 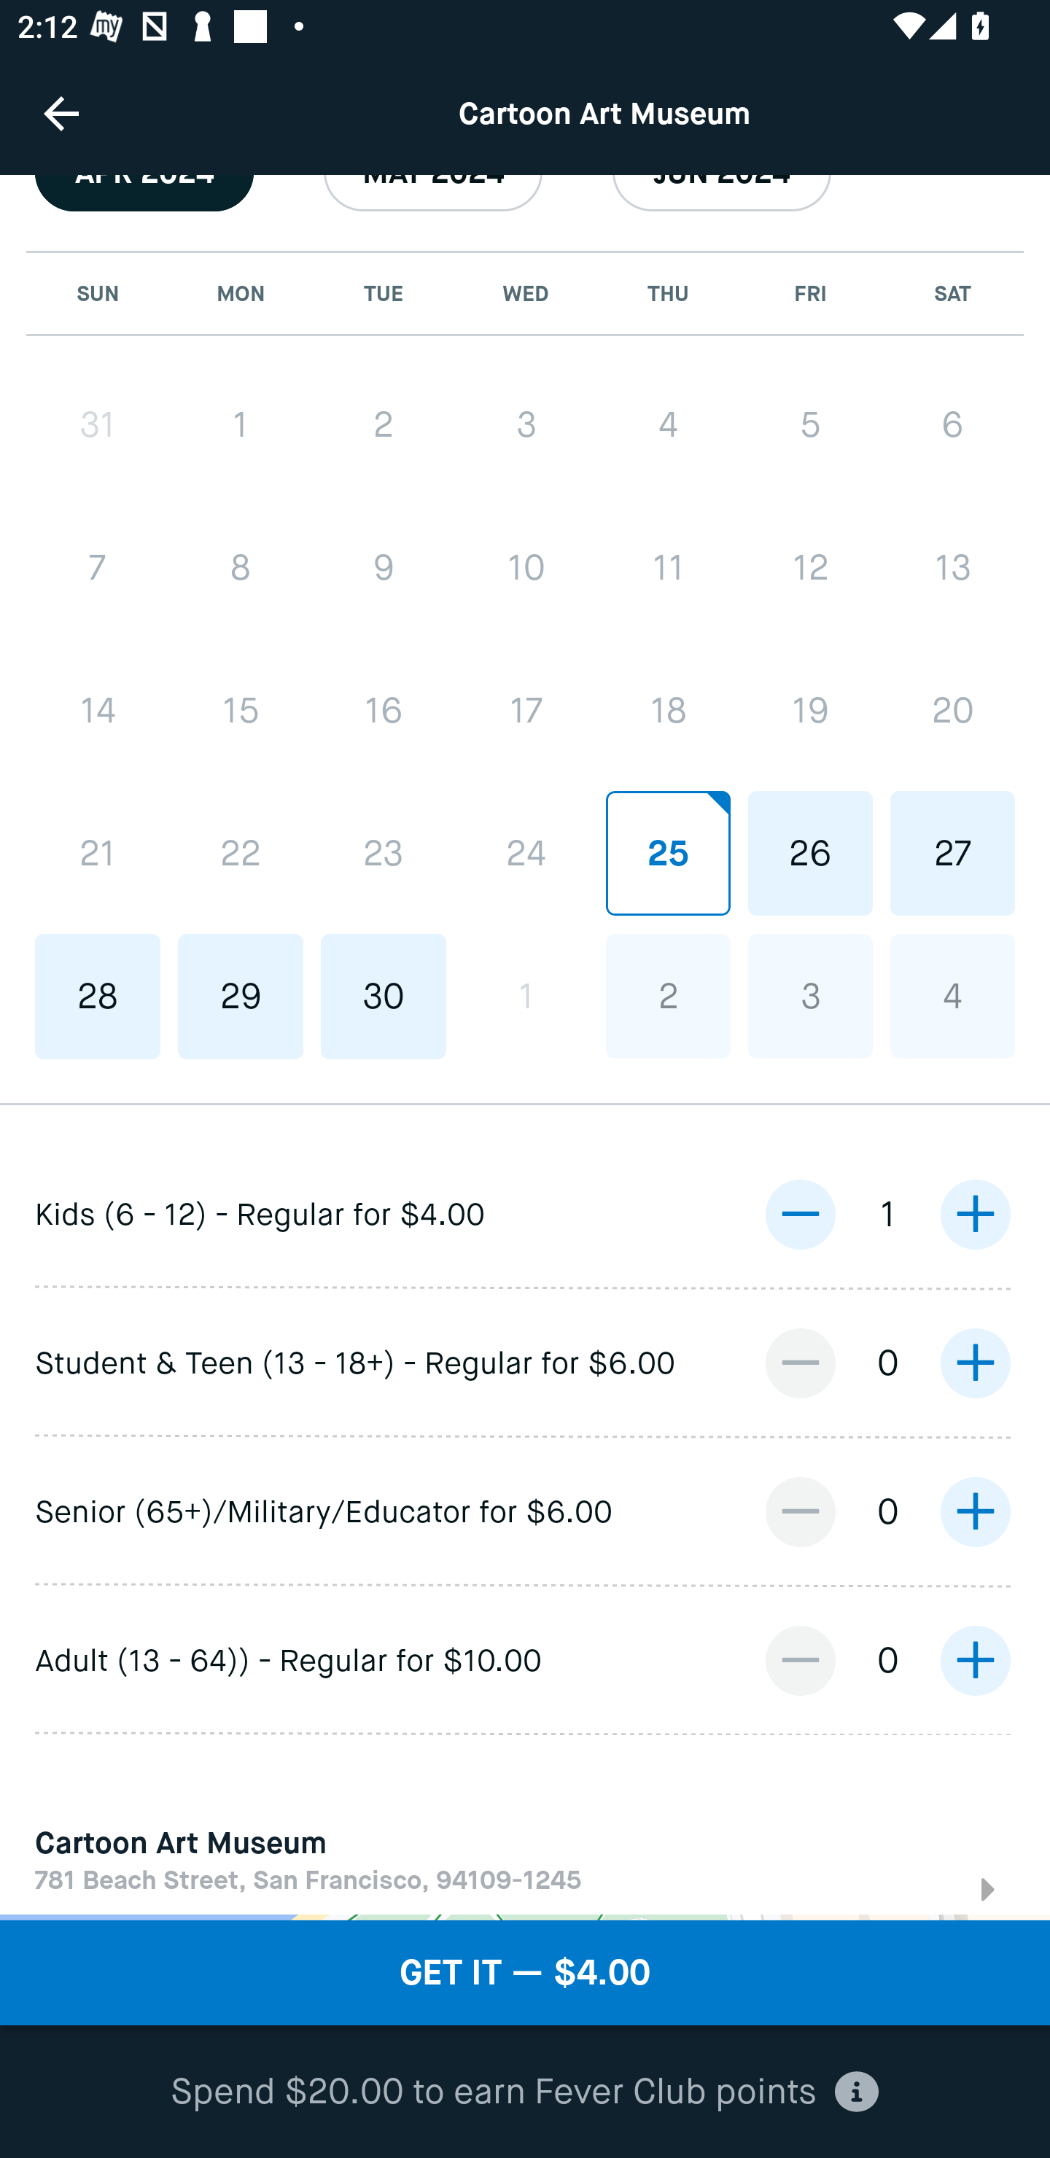 I want to click on increase, so click(x=975, y=1215).